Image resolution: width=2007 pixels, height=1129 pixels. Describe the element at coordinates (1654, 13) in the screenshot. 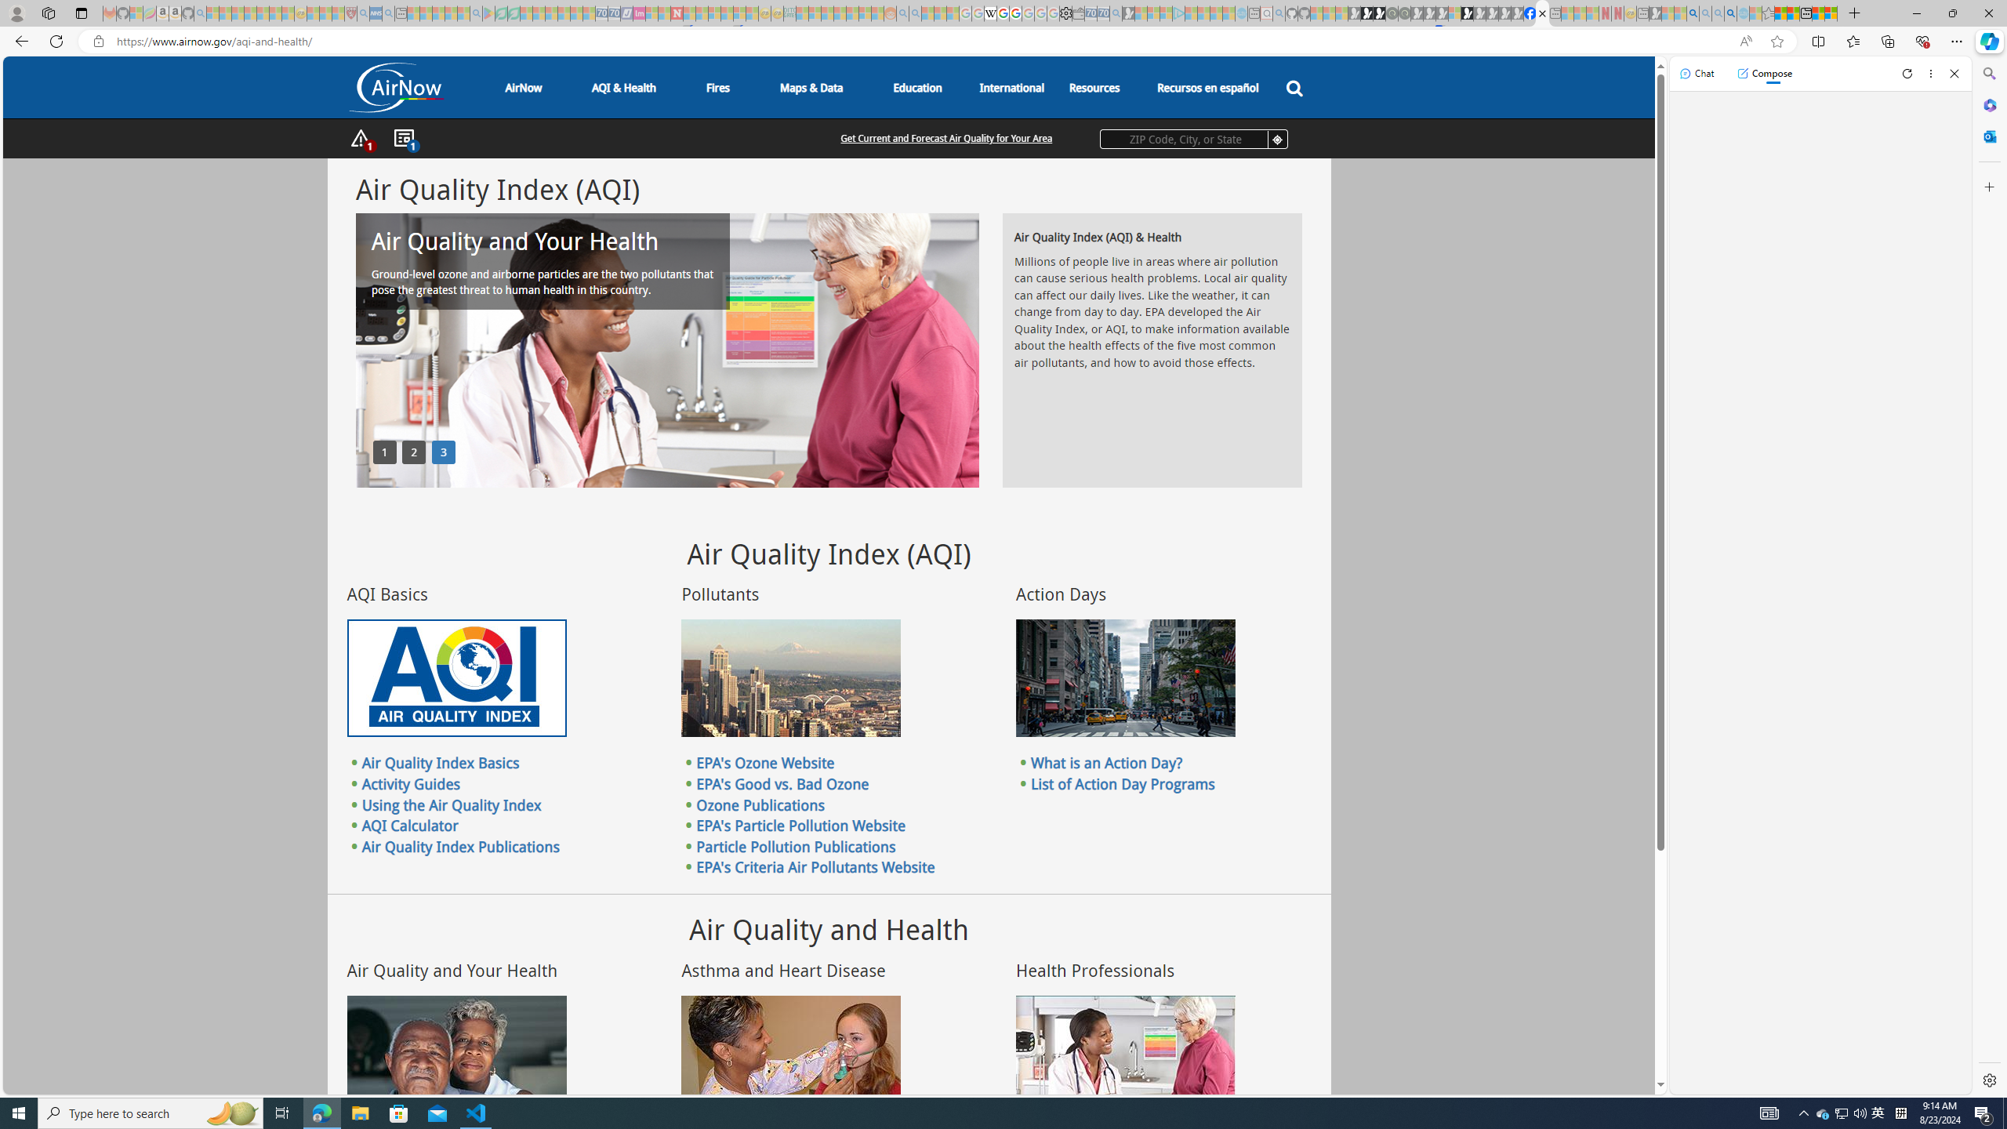

I see `MSN - Sleeping` at that location.